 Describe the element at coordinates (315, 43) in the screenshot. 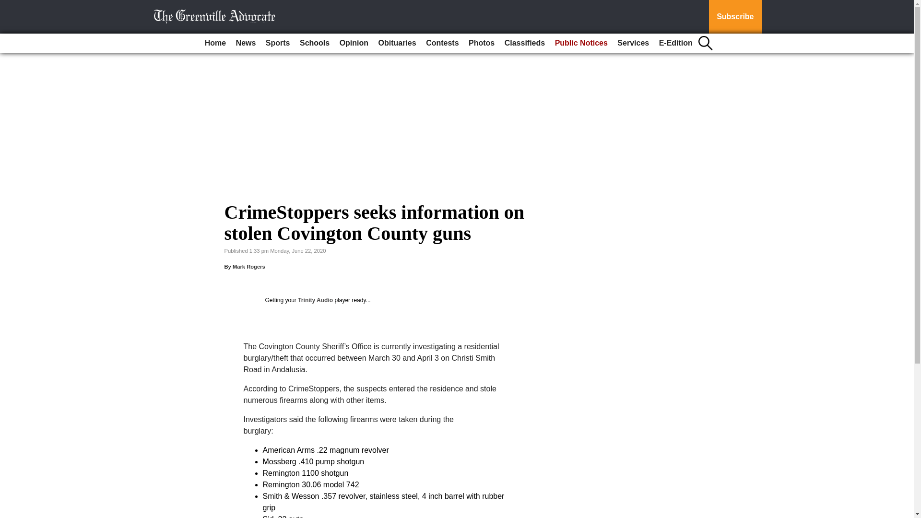

I see `Schools` at that location.